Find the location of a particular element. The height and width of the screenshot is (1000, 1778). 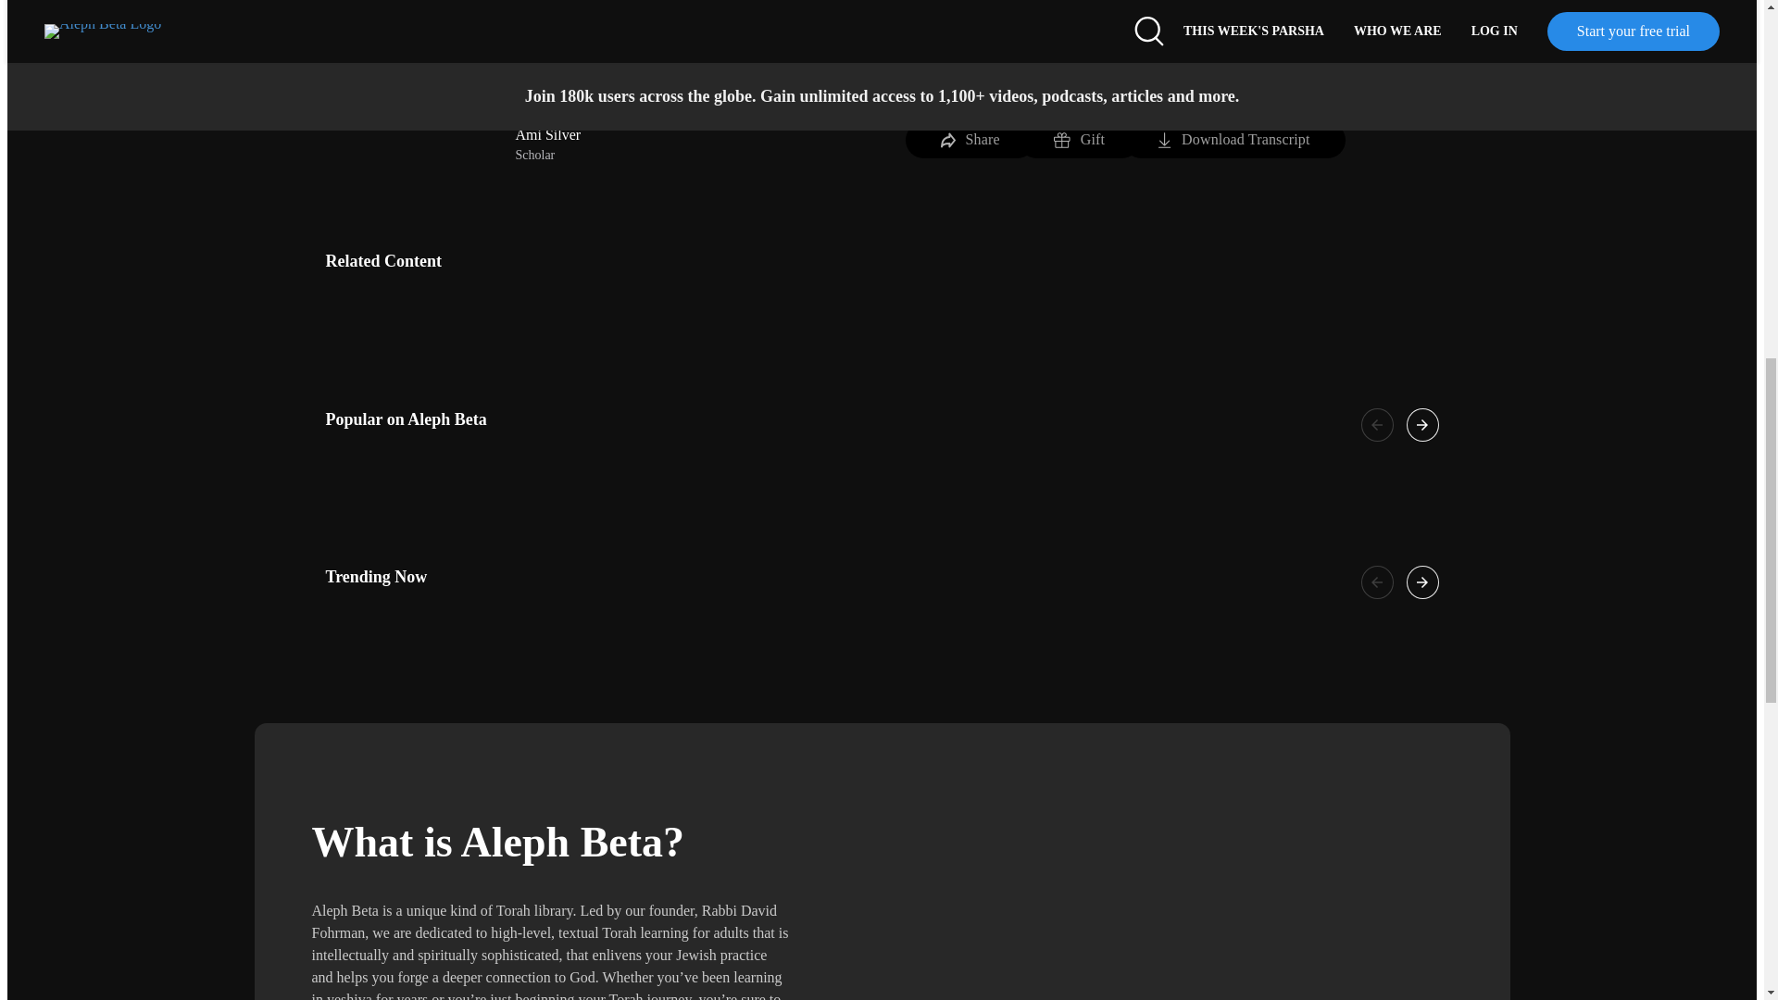

Vayishlach is located at coordinates (1032, 43).